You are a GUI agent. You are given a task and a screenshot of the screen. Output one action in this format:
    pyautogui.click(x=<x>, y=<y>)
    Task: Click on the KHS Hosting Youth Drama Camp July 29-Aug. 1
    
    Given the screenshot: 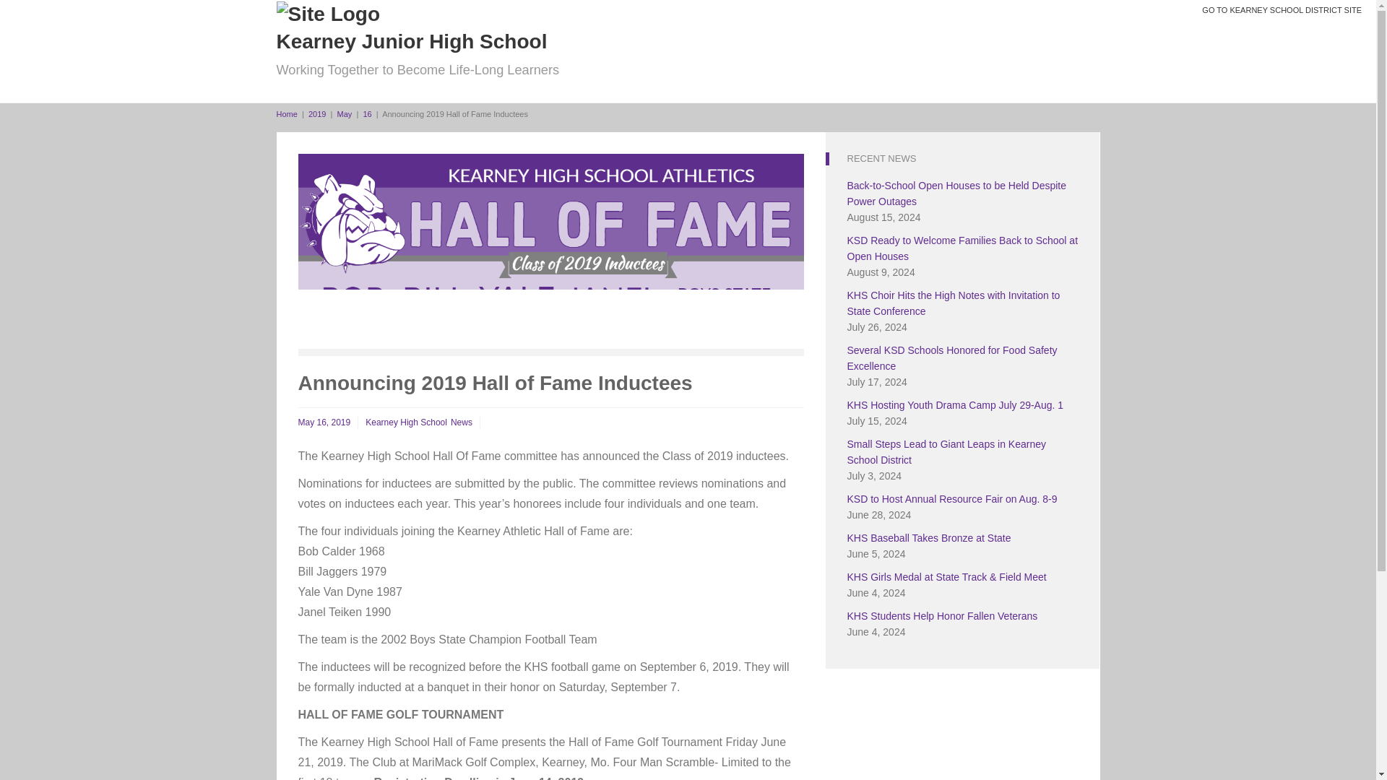 What is the action you would take?
    pyautogui.click(x=955, y=404)
    